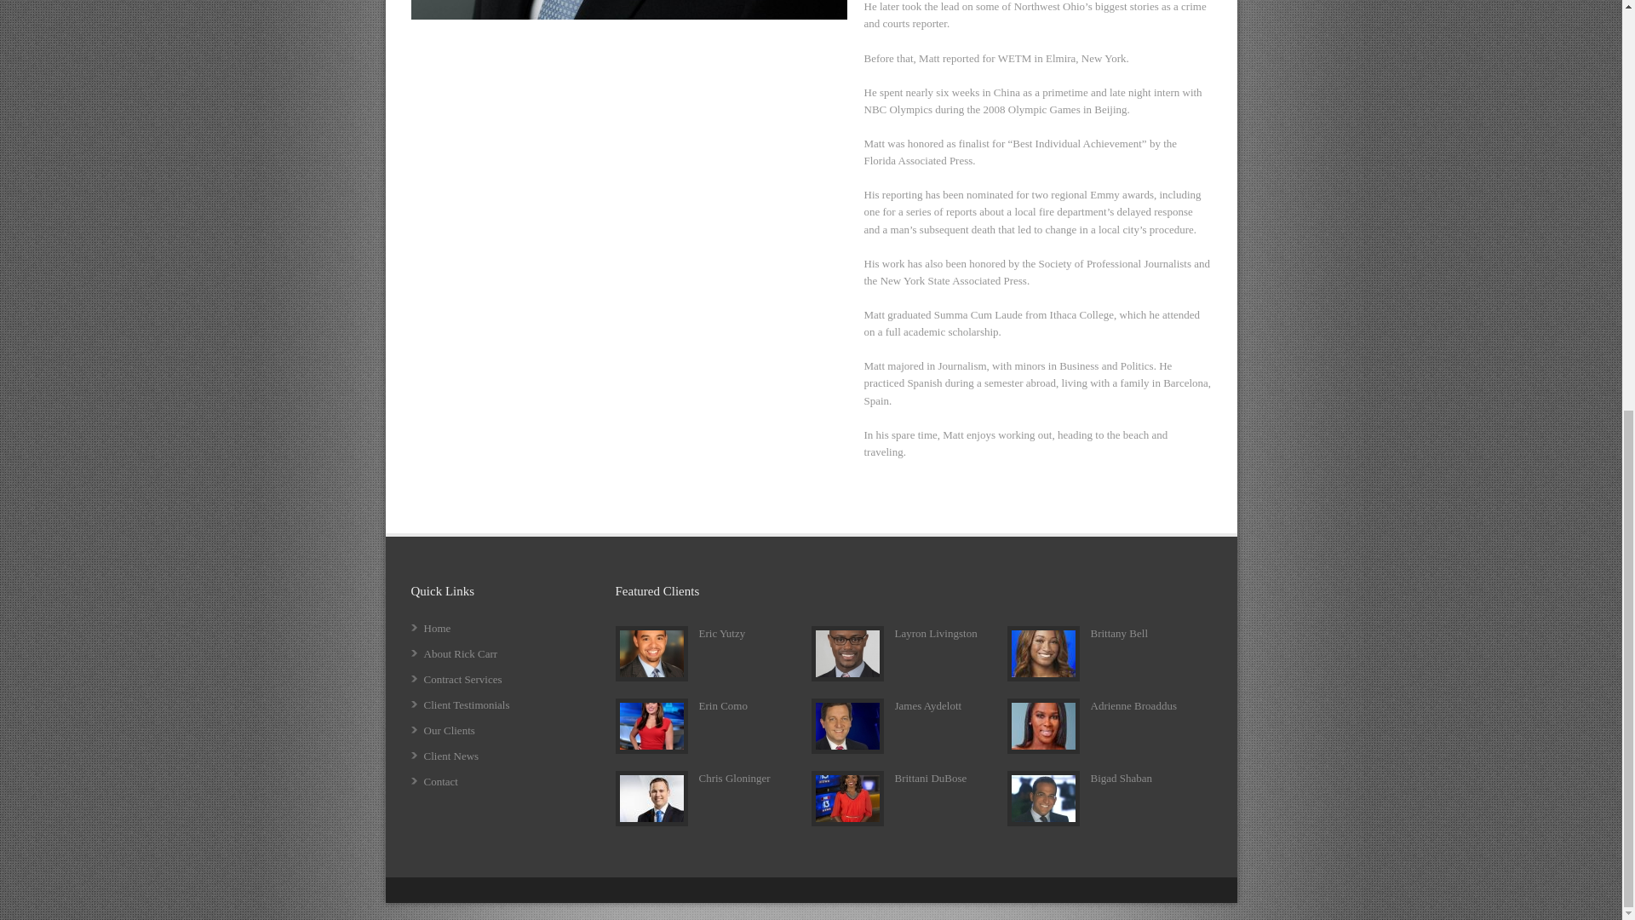  Describe the element at coordinates (462, 678) in the screenshot. I see `Contract Services` at that location.